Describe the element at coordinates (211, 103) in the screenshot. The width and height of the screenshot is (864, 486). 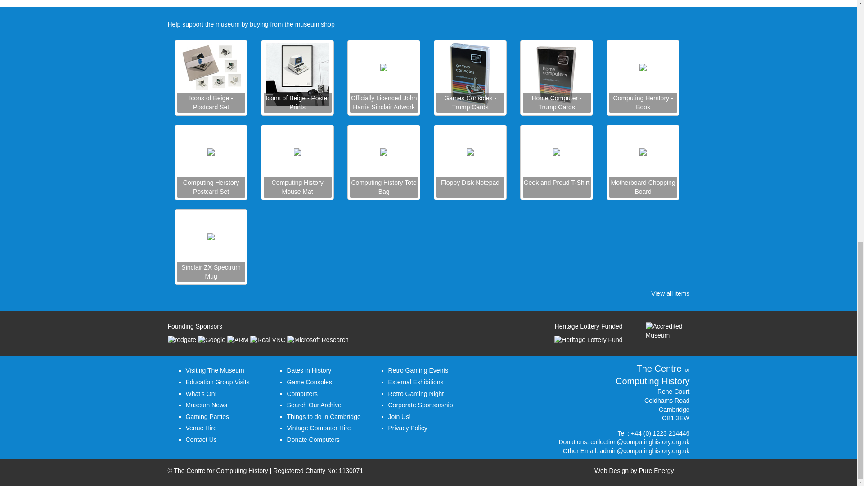
I see `Icons of Beige - Postcard Set` at that location.